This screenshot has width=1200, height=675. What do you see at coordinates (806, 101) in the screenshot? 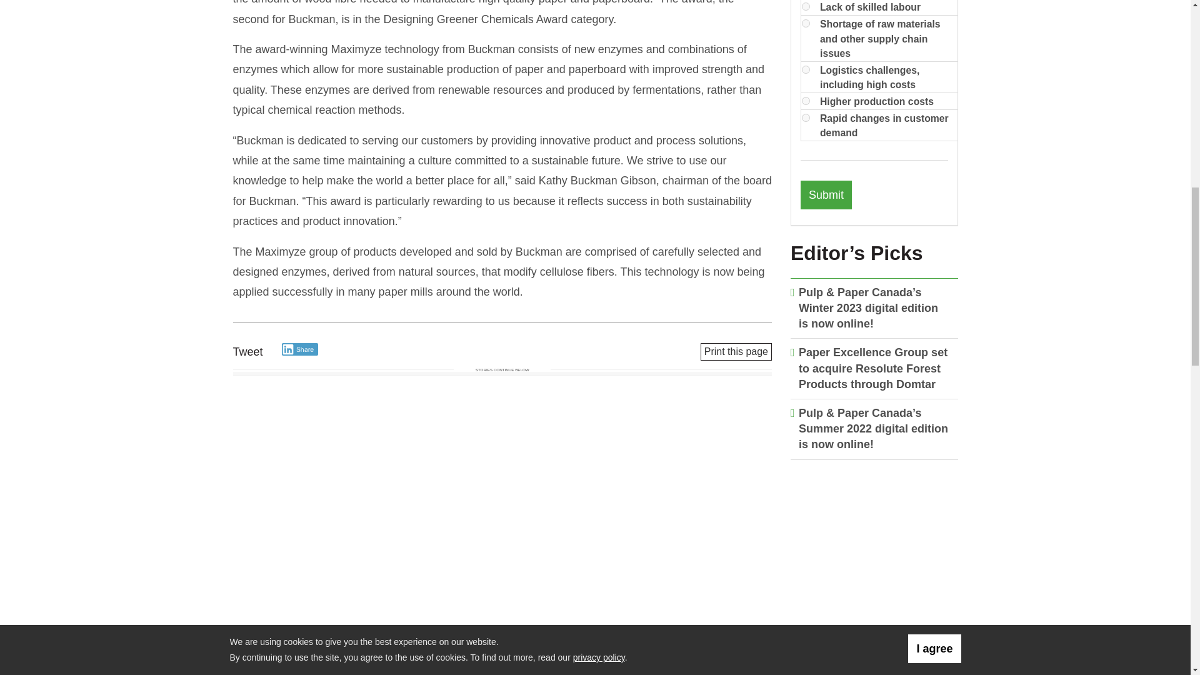
I see `gpoll1db2c9877` at bounding box center [806, 101].